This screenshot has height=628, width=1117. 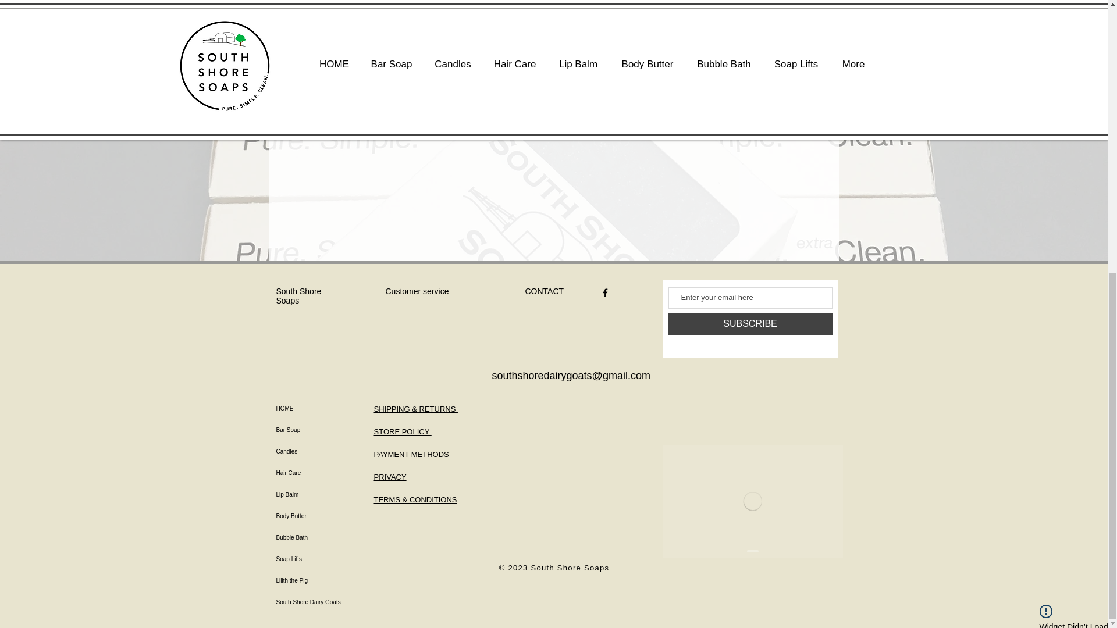 What do you see at coordinates (412, 455) in the screenshot?
I see `PAYMENT METHODS ` at bounding box center [412, 455].